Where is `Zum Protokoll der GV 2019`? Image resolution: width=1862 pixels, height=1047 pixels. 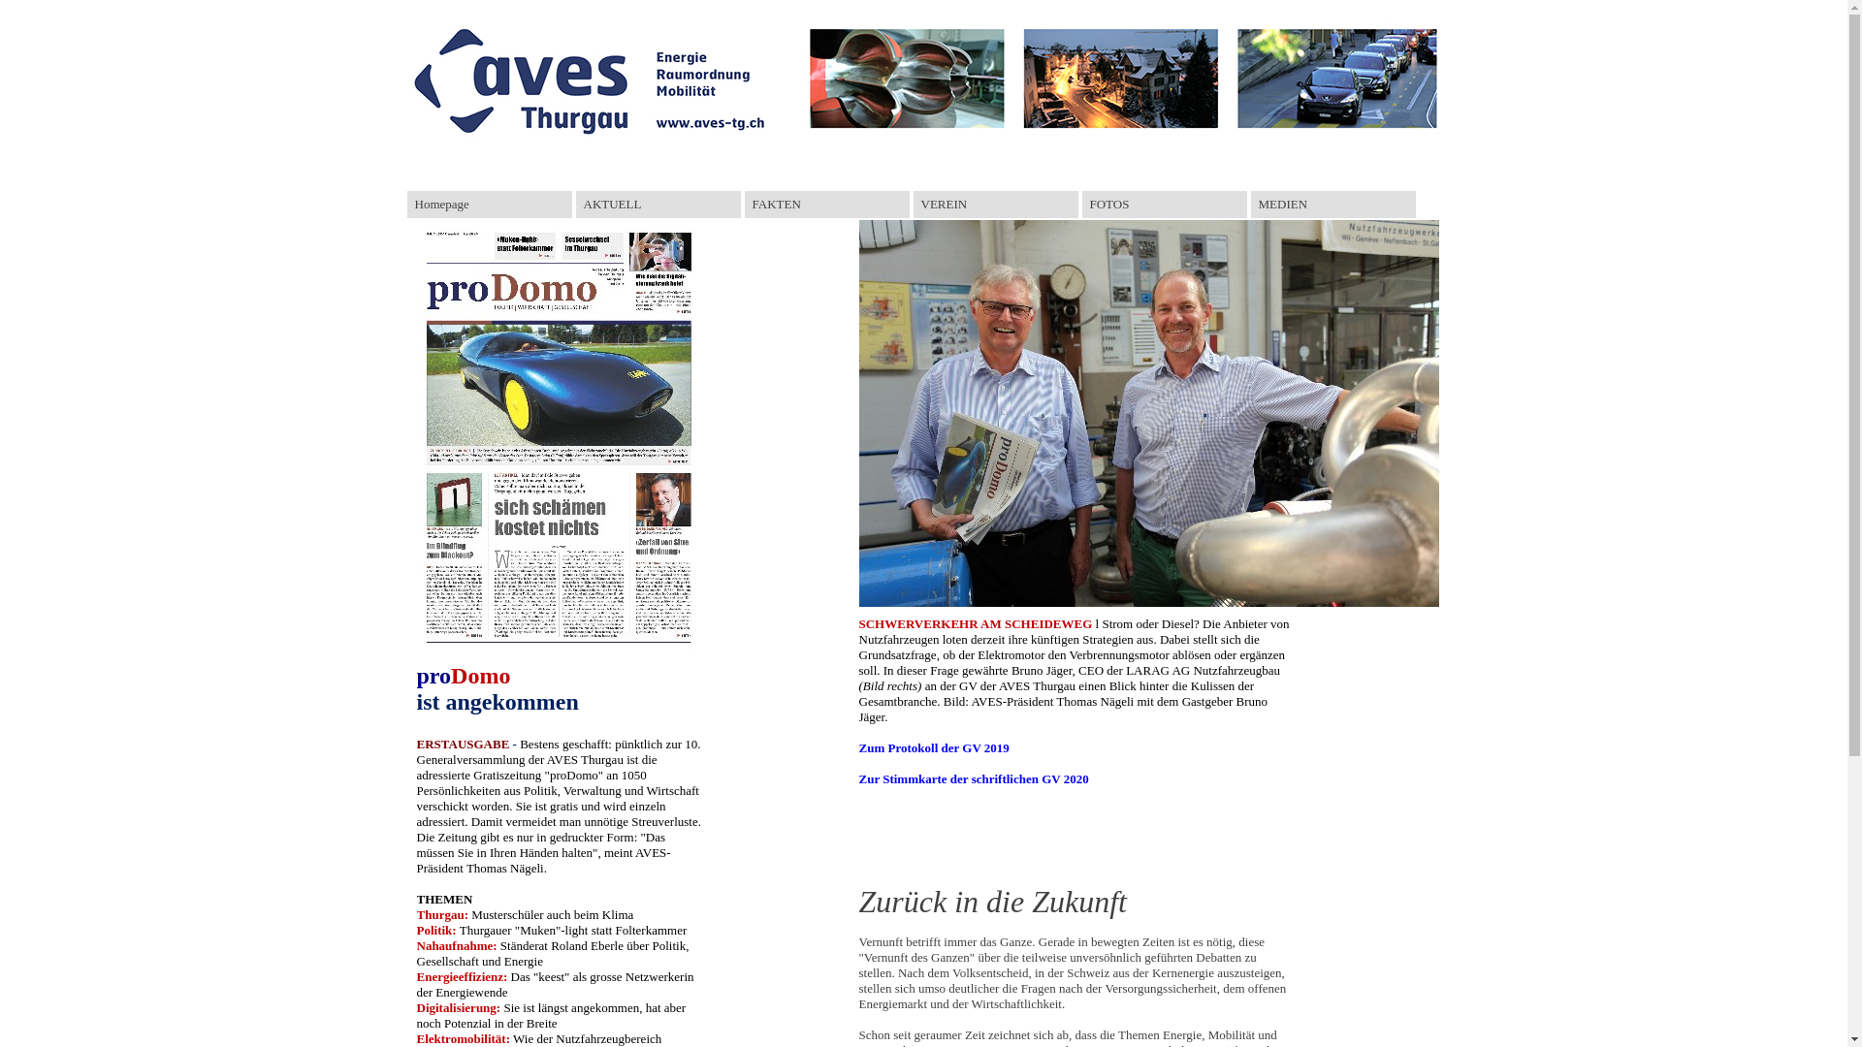
Zum Protokoll der GV 2019 is located at coordinates (935, 748).